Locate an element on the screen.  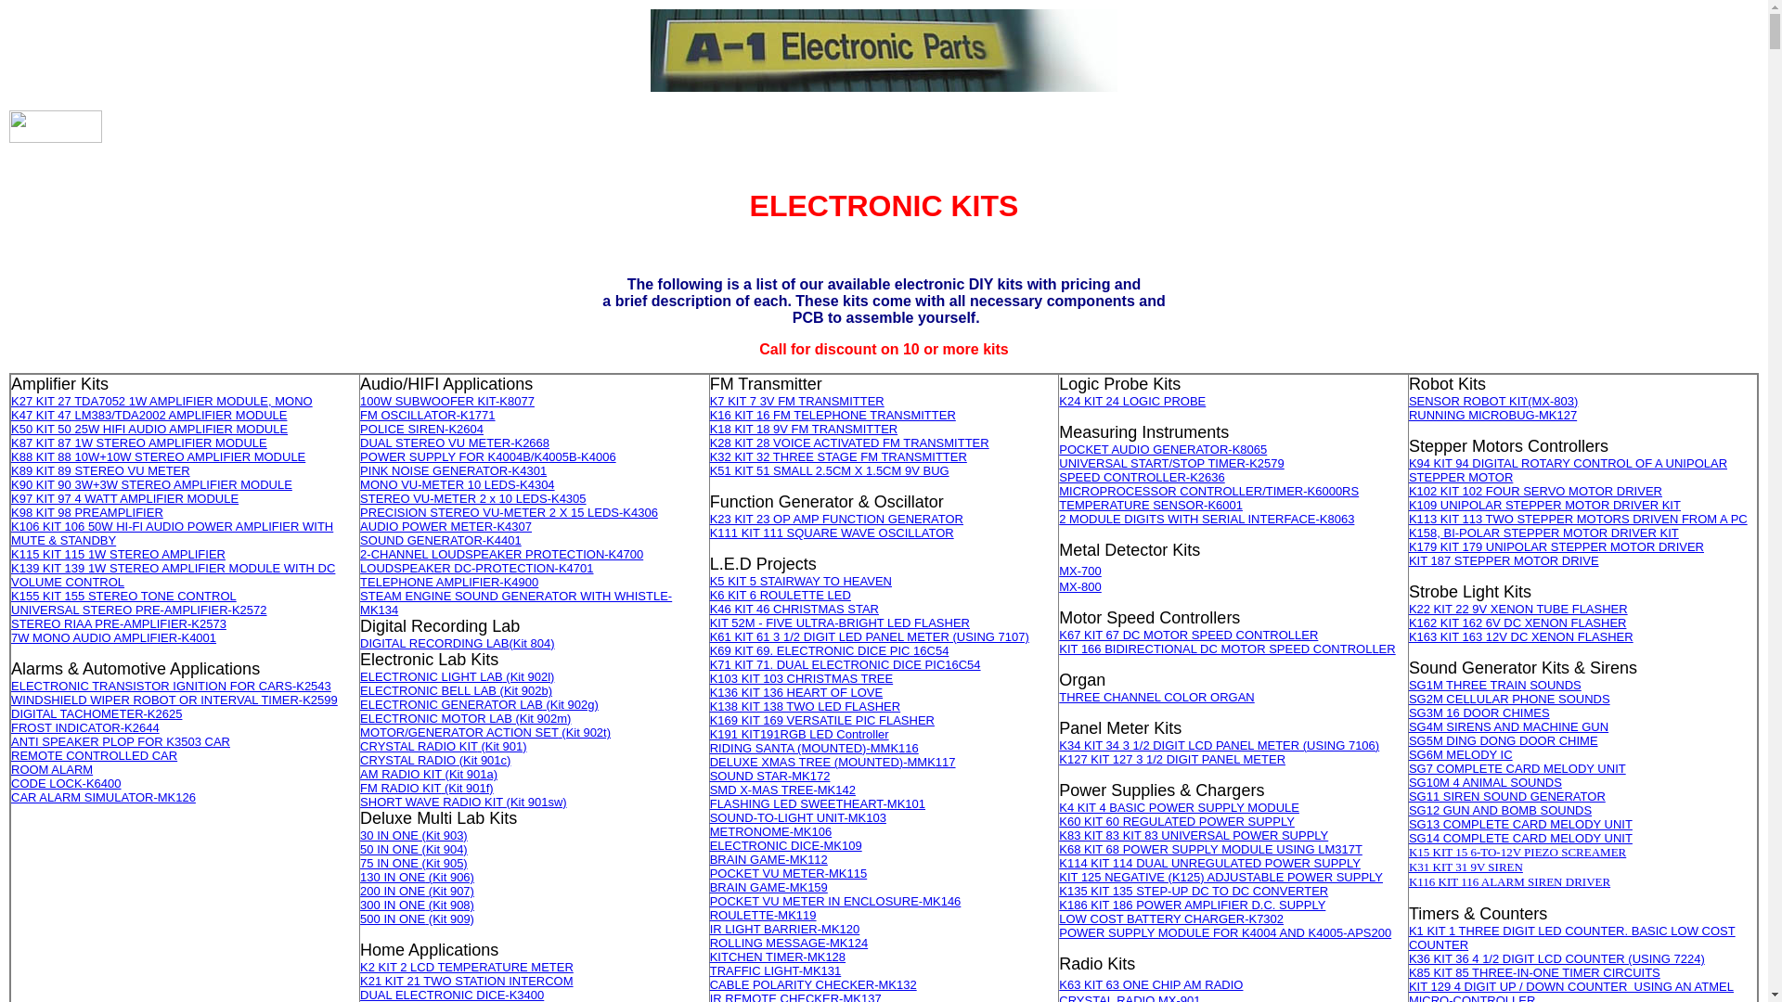
MONO VU-METER 10 LEDS-K4304 is located at coordinates (458, 484).